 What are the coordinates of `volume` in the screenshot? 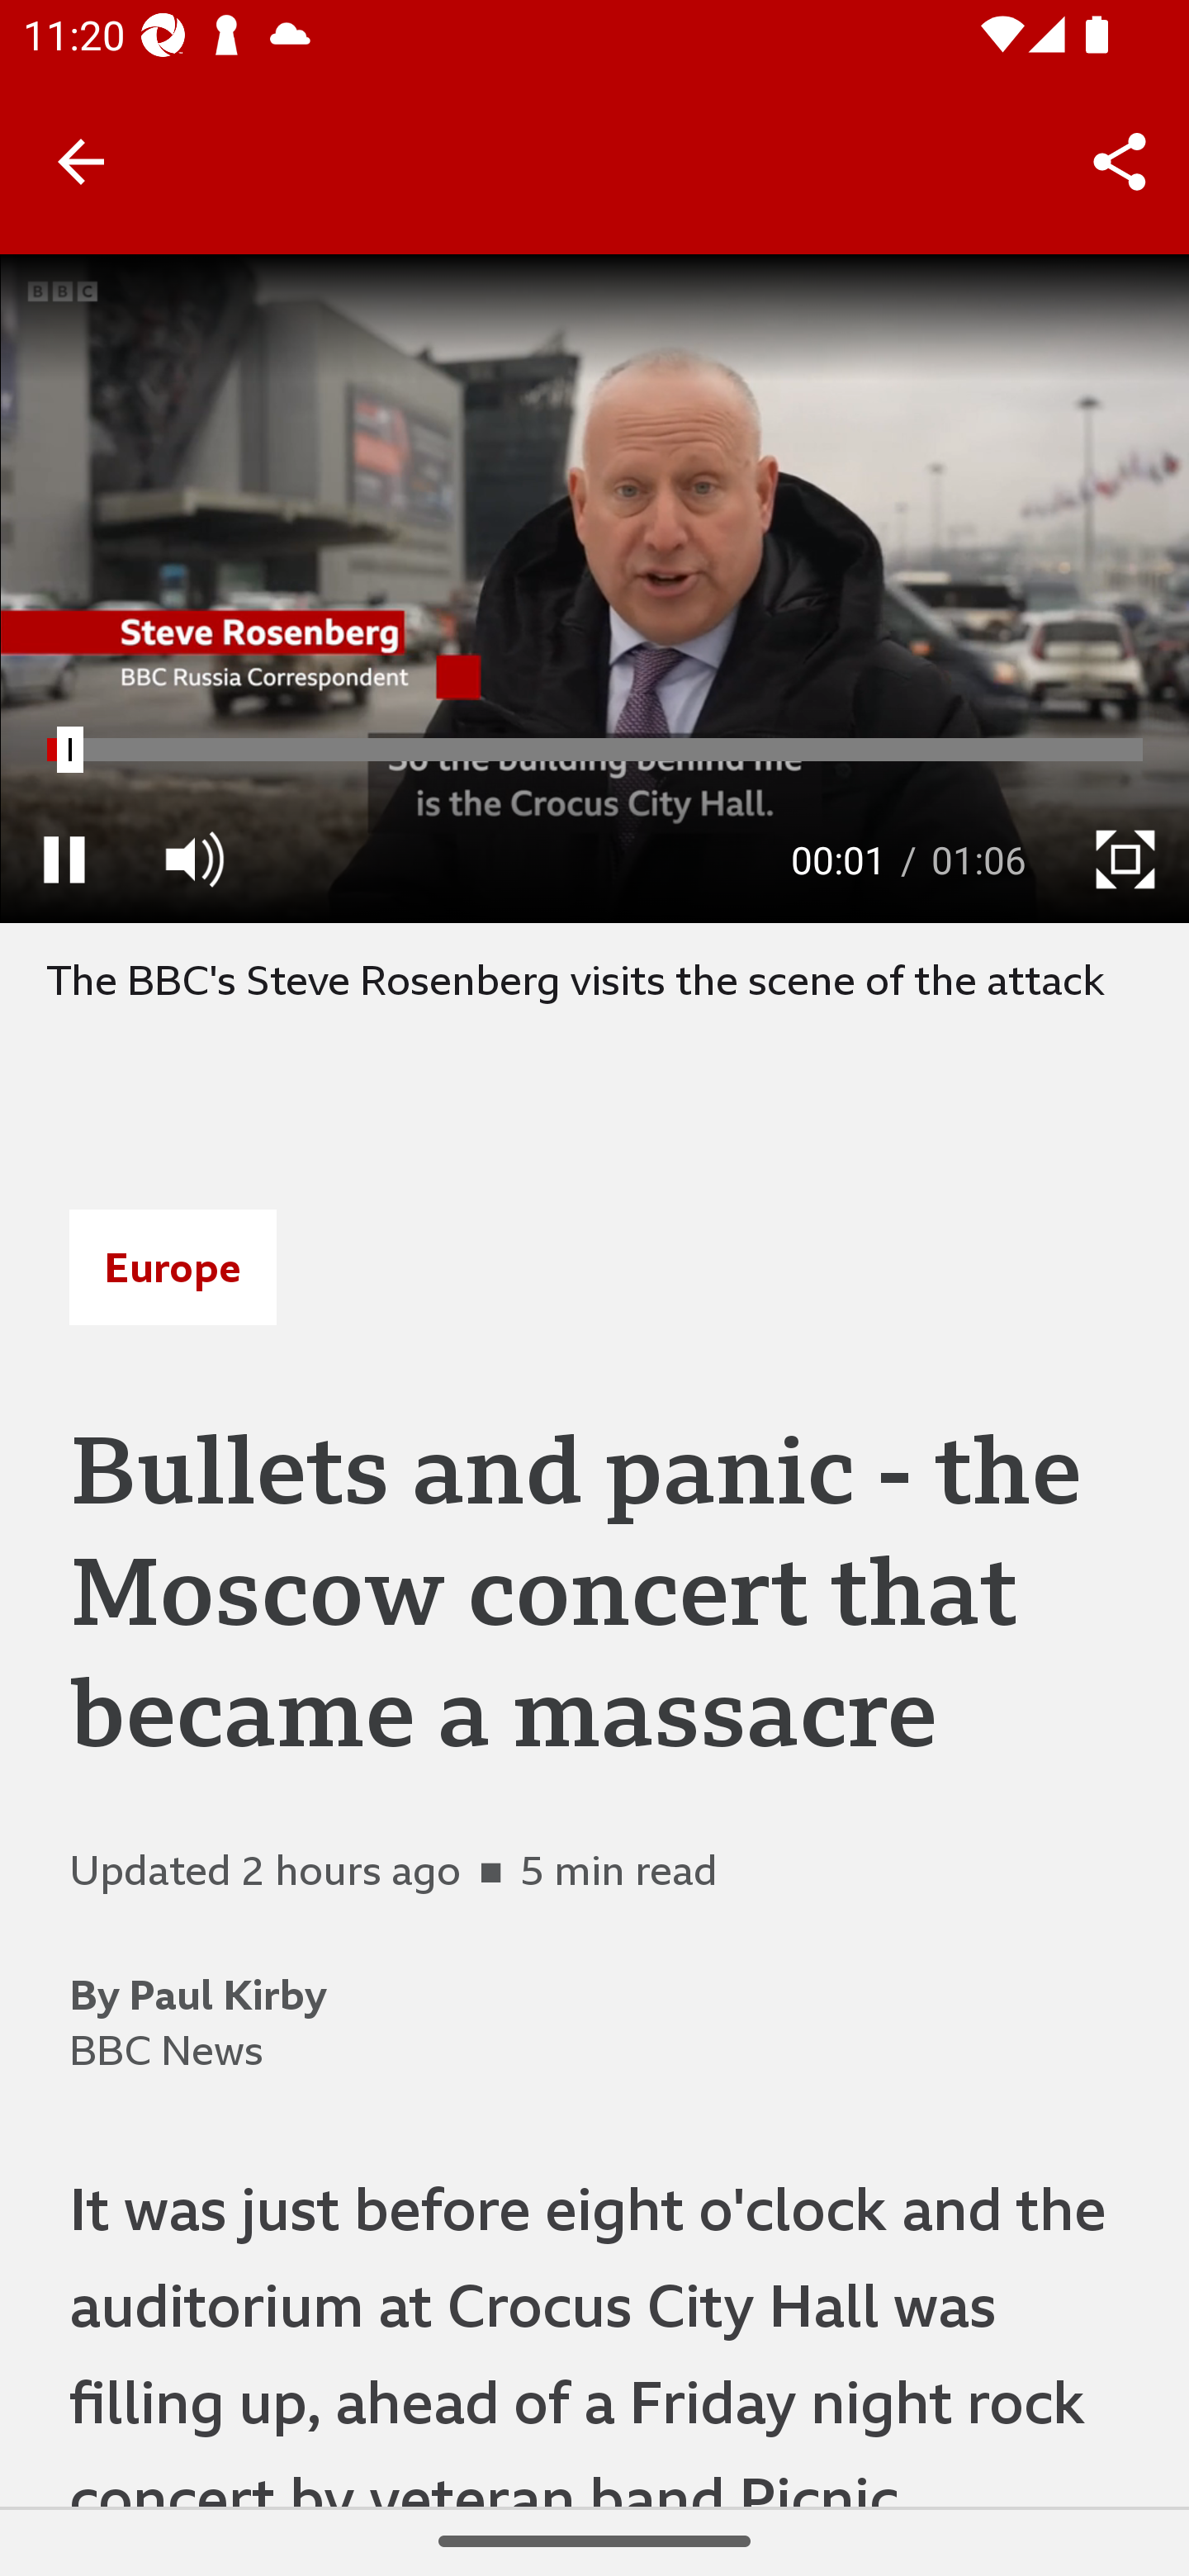 It's located at (194, 859).